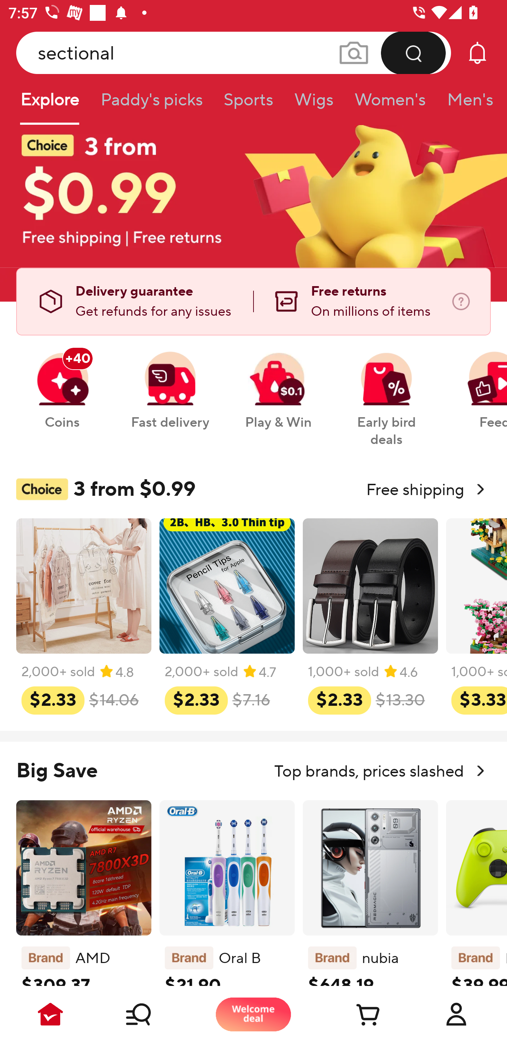 This screenshot has height=1043, width=507. What do you see at coordinates (387, 393) in the screenshot?
I see `Early bird dealsbutton Early bird deals` at bounding box center [387, 393].